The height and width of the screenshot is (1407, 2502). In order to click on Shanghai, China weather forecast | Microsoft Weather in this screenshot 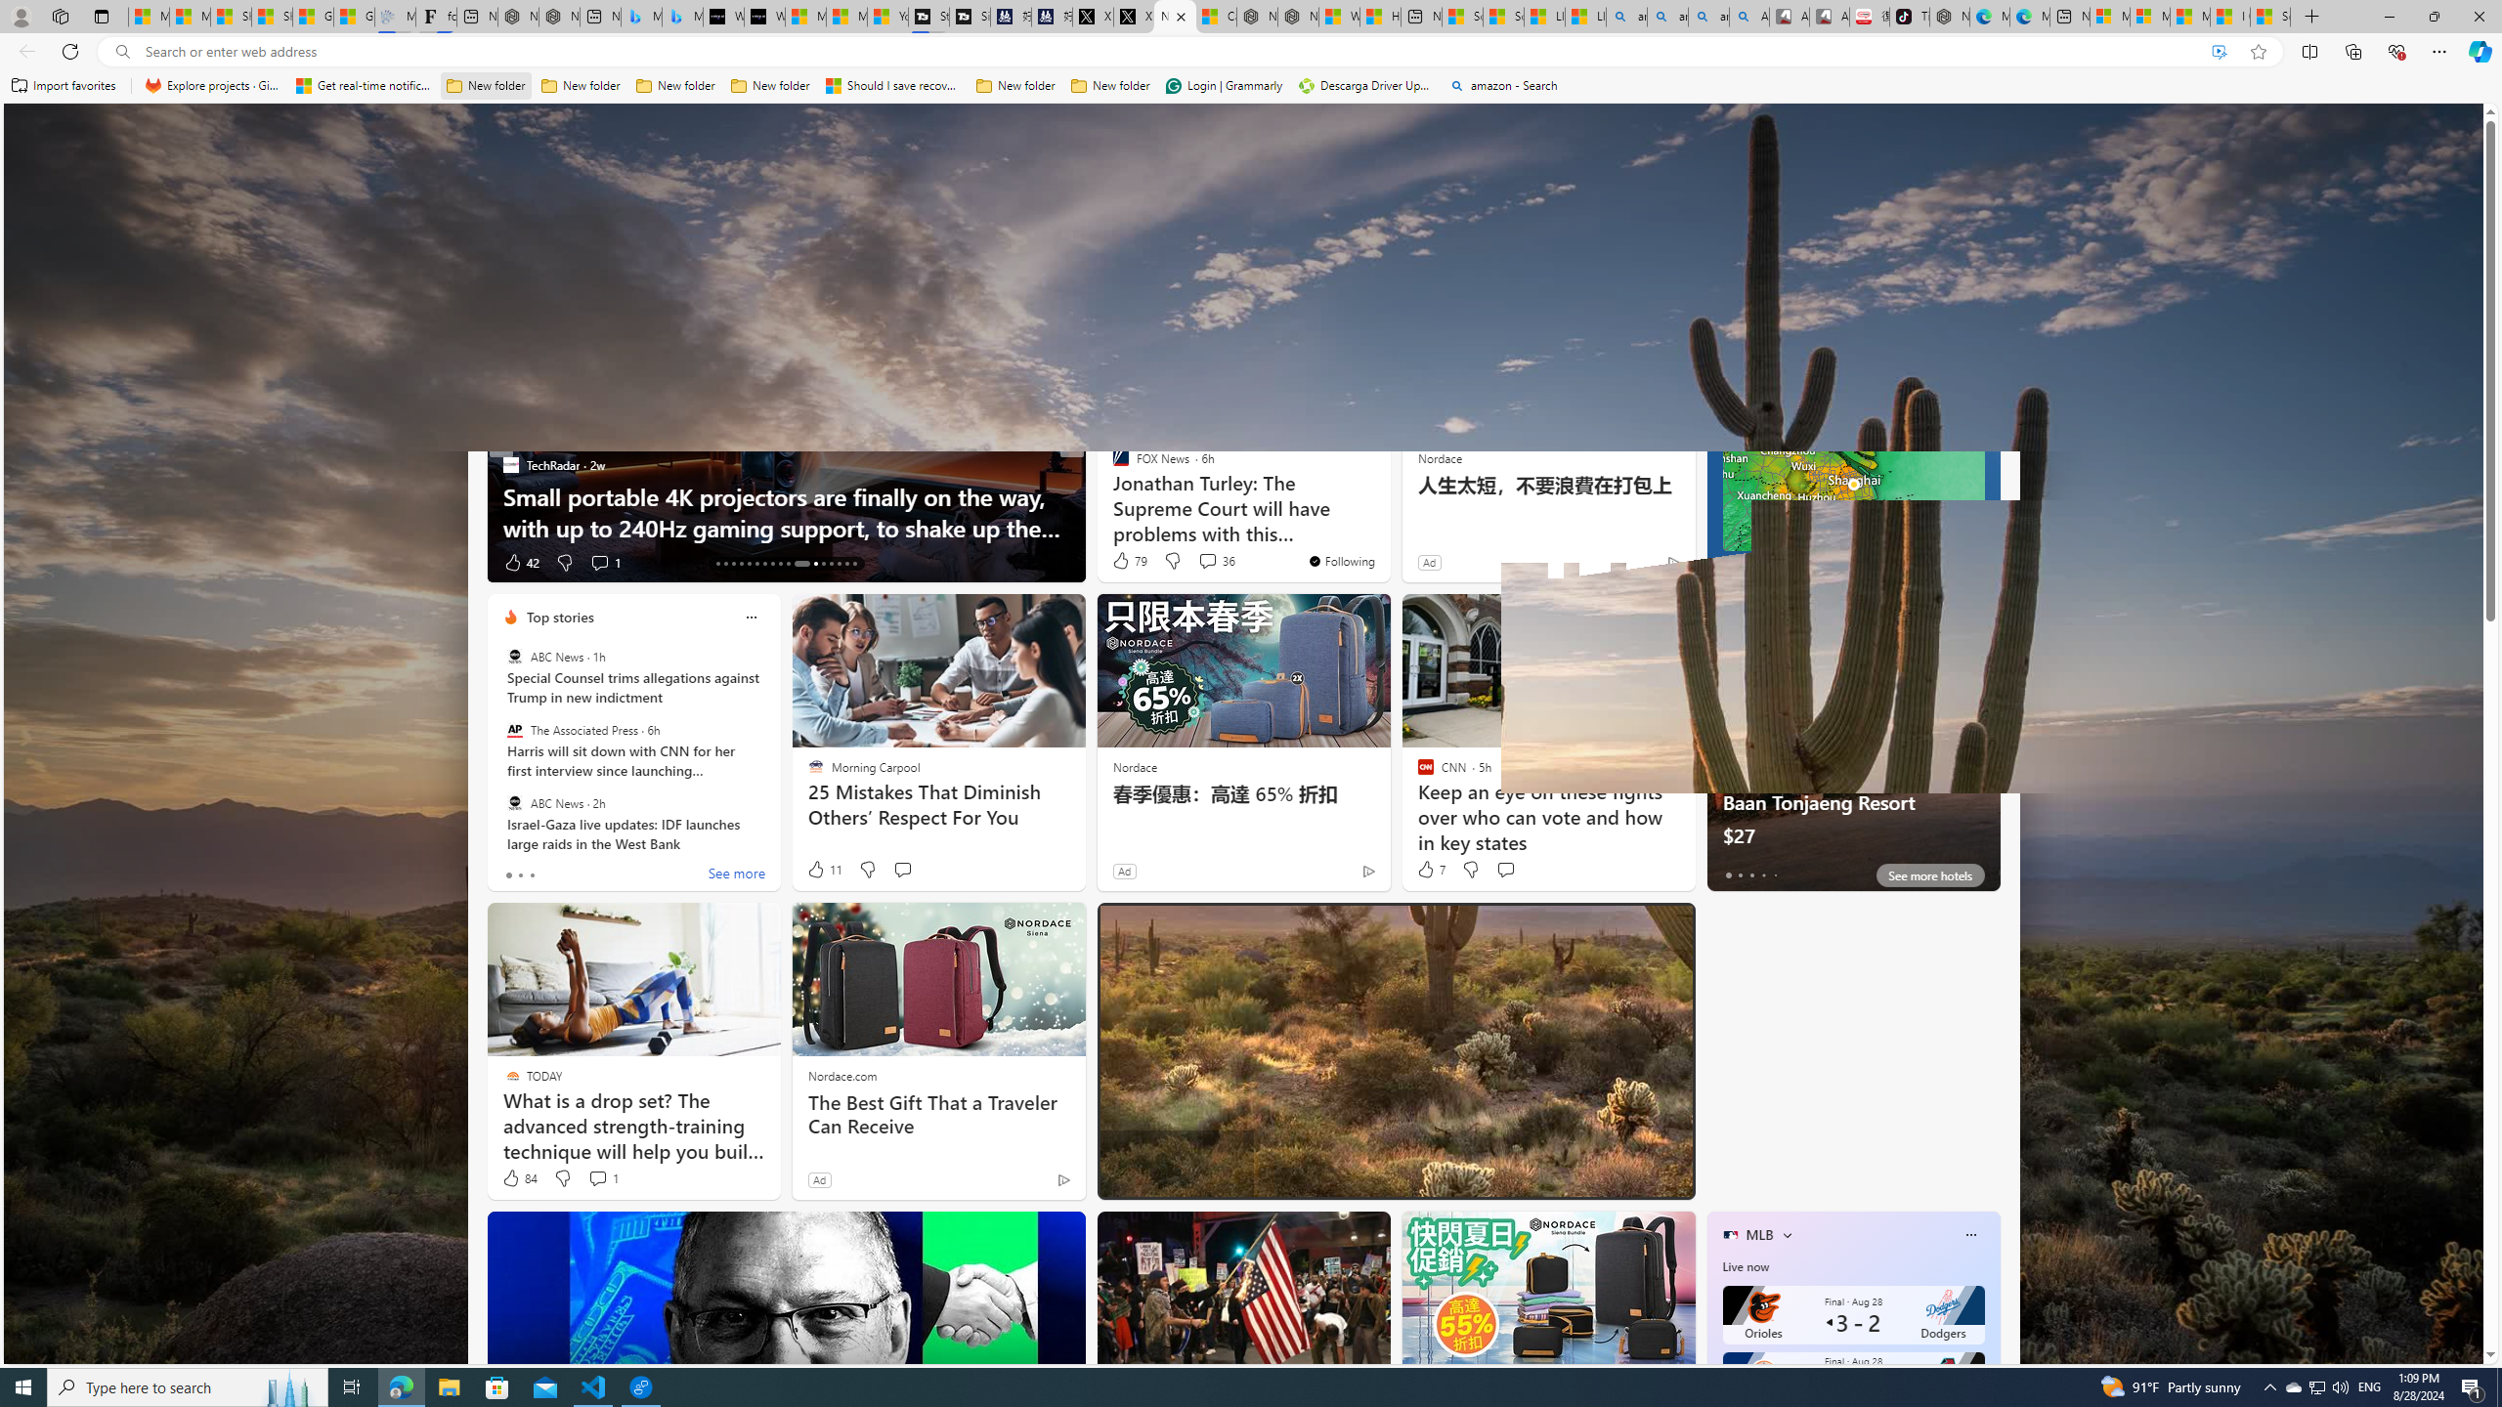, I will do `click(272, 17)`.